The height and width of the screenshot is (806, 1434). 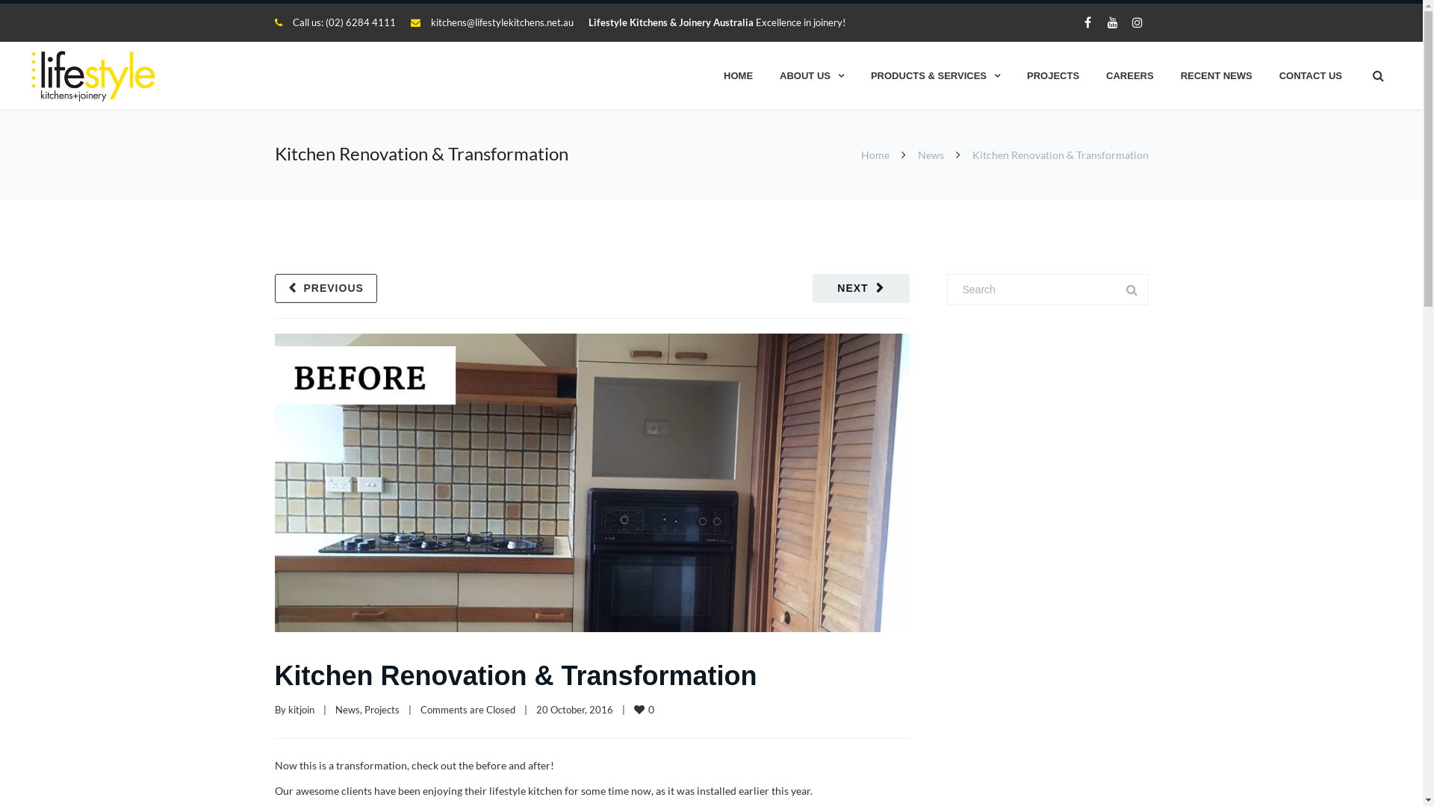 I want to click on News, so click(x=931, y=155).